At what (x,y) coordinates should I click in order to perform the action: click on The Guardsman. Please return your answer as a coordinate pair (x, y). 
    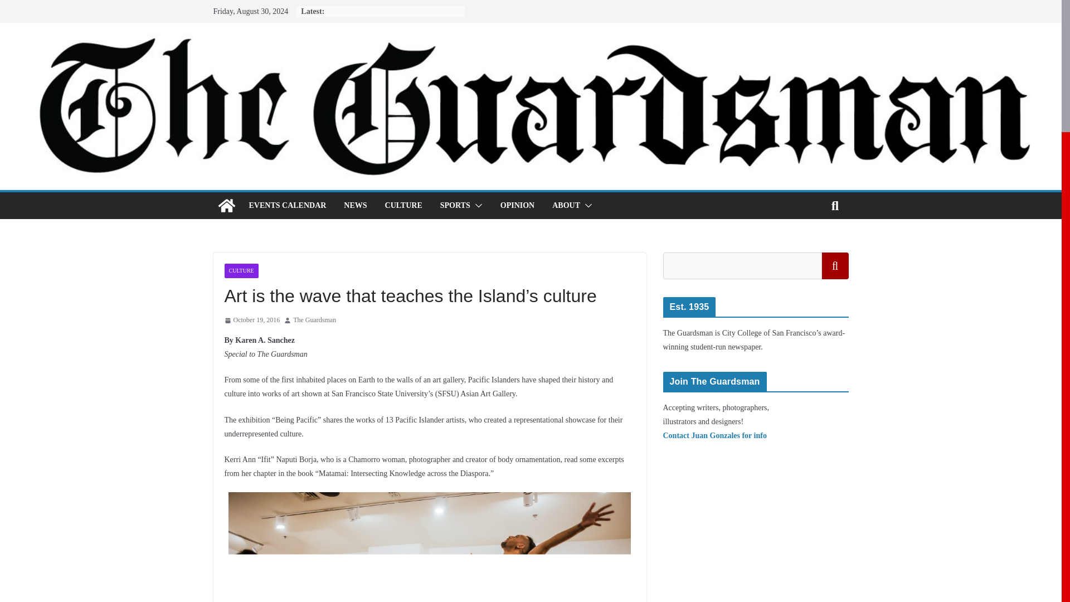
    Looking at the image, I should click on (314, 320).